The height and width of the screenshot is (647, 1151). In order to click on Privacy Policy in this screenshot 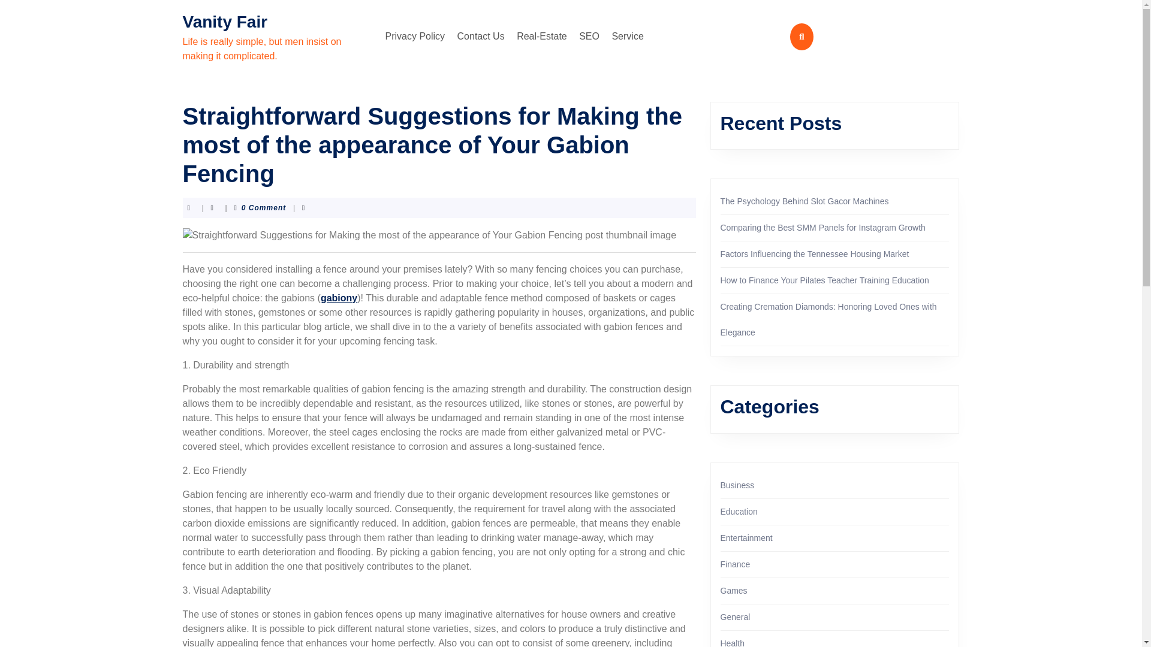, I will do `click(415, 37)`.